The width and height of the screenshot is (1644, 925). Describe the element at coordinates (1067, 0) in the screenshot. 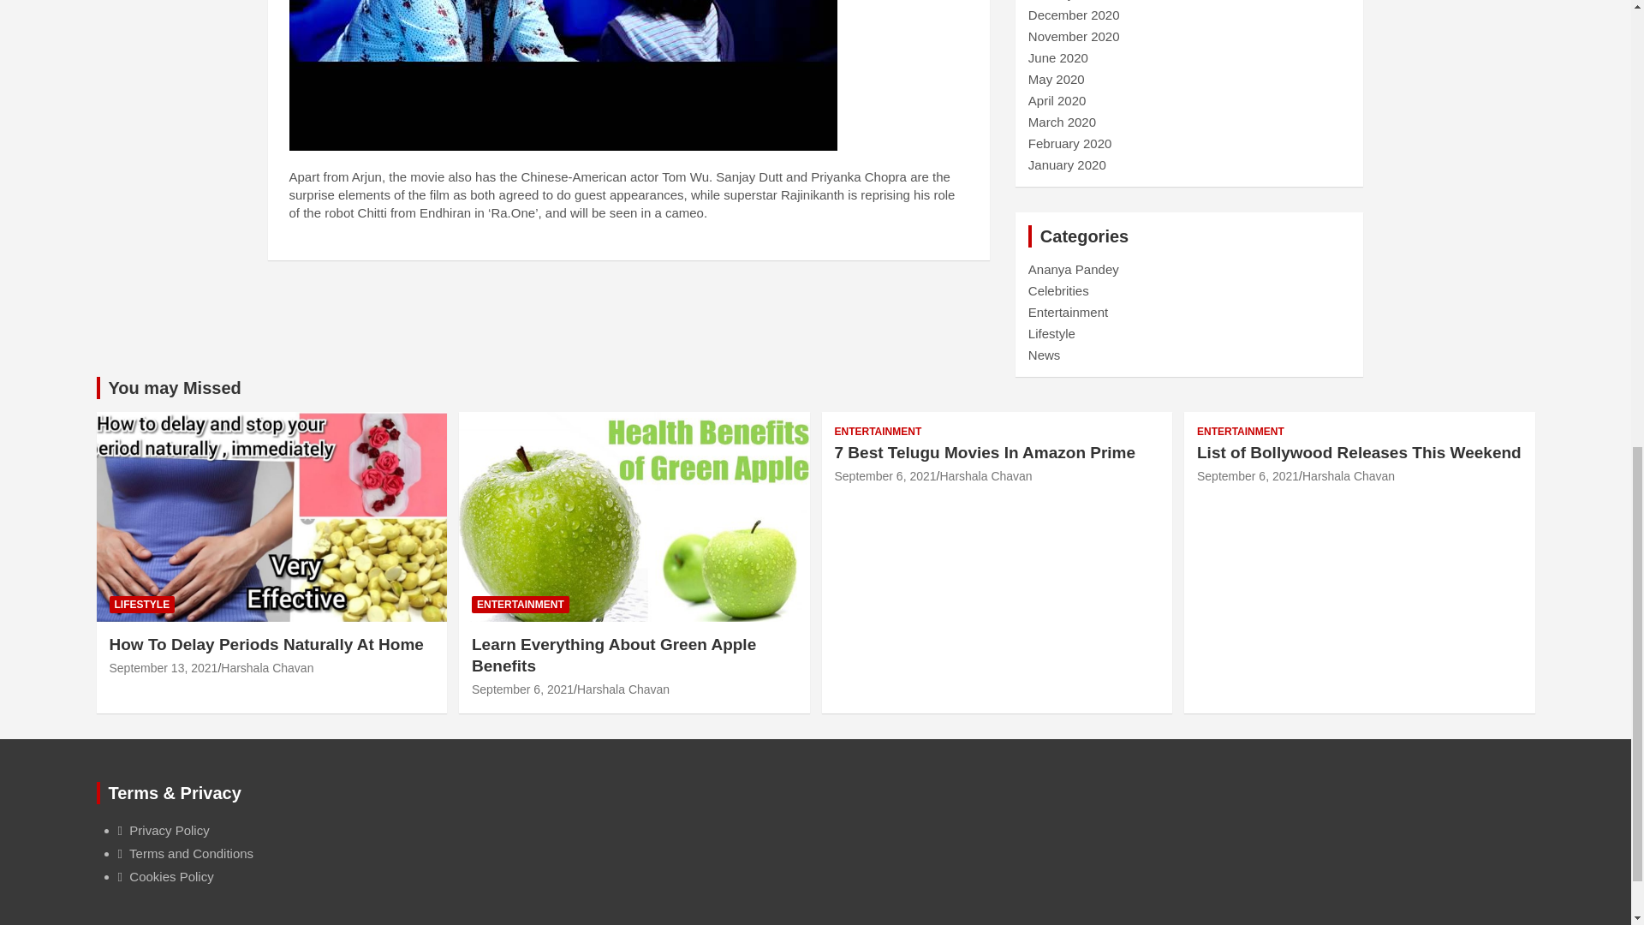

I see `January 2021` at that location.